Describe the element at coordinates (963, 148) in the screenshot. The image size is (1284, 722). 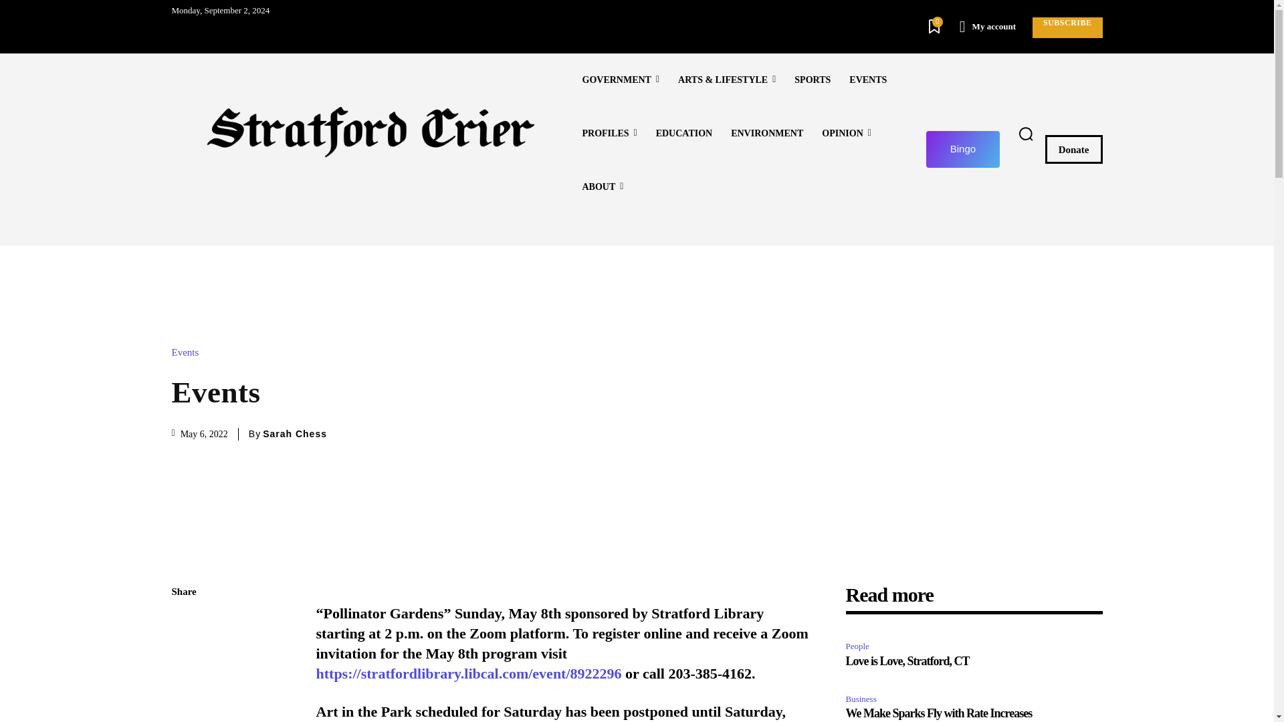
I see `Bingo` at that location.